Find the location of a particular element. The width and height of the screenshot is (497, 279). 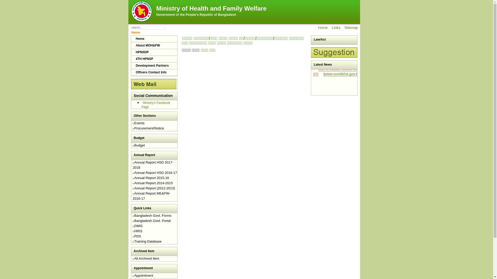

www.surokkha.gov.bd is located at coordinates (342, 105).